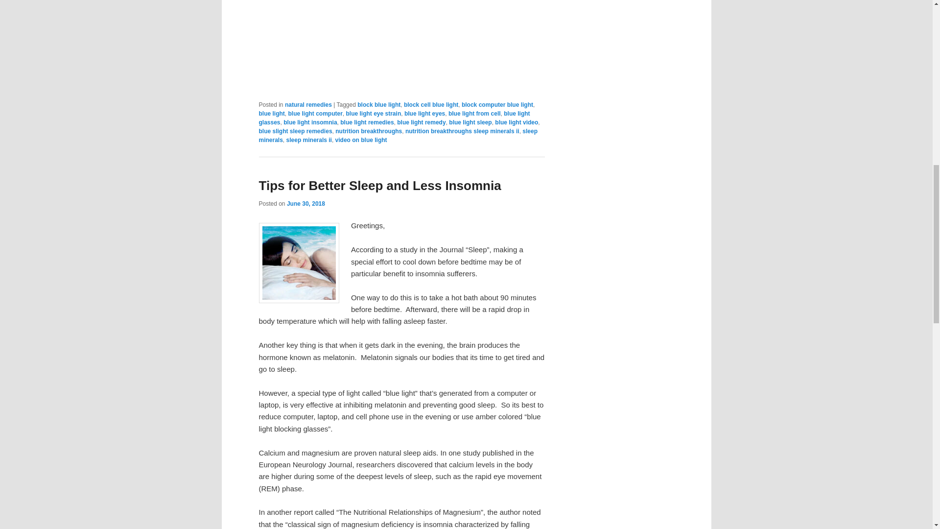 The width and height of the screenshot is (940, 529). Describe the element at coordinates (497, 105) in the screenshot. I see `block computer blue light` at that location.